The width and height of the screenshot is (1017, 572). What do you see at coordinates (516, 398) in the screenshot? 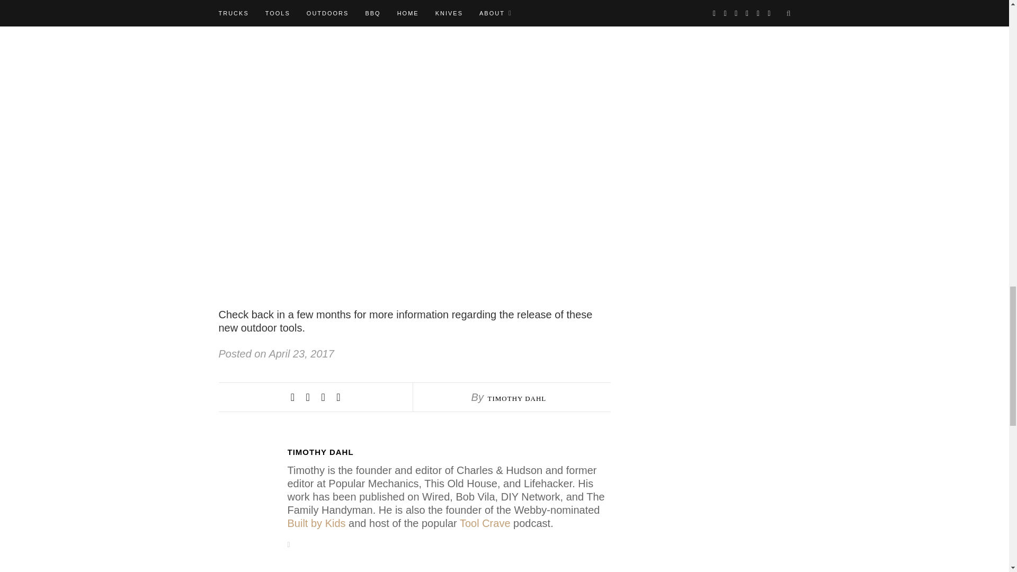
I see `Posts by Timothy Dahl` at bounding box center [516, 398].